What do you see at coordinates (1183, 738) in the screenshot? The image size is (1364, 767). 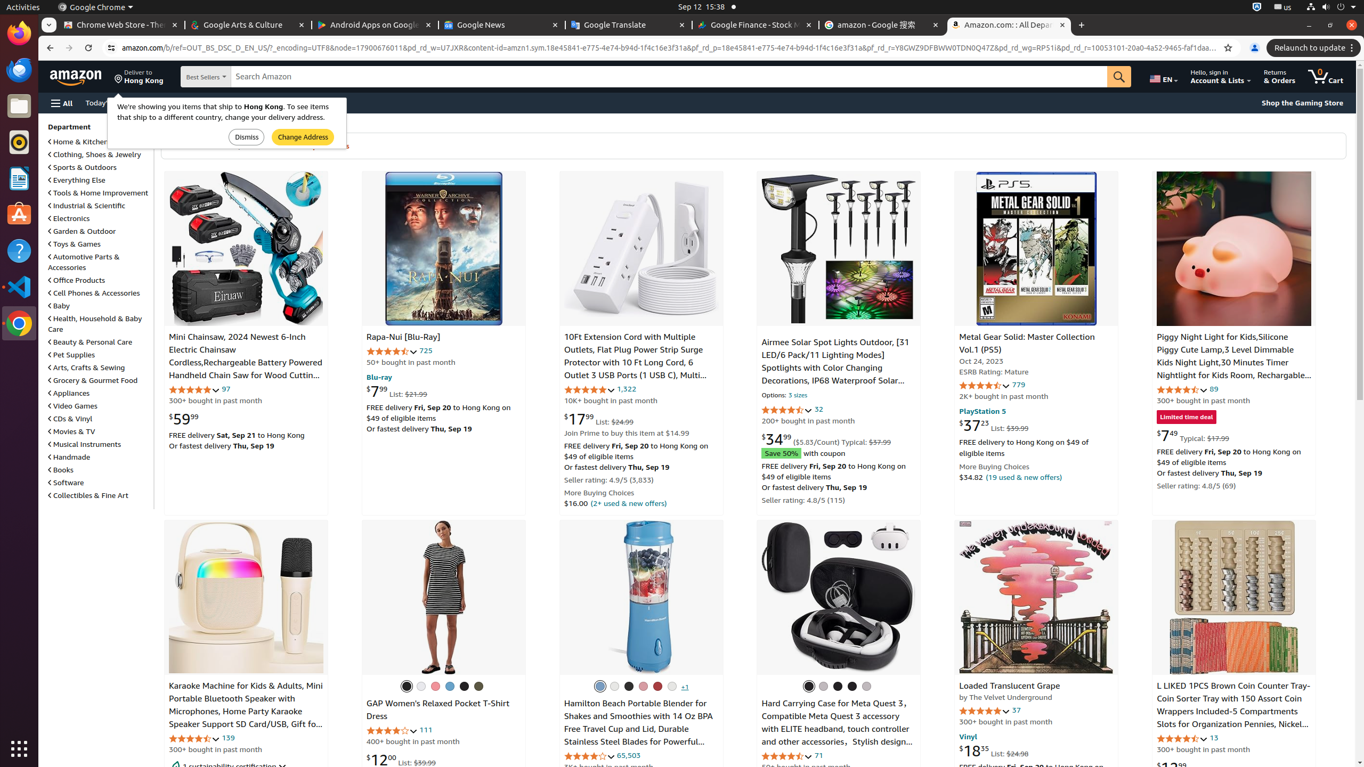 I see `4.5 out of 5 stars` at bounding box center [1183, 738].